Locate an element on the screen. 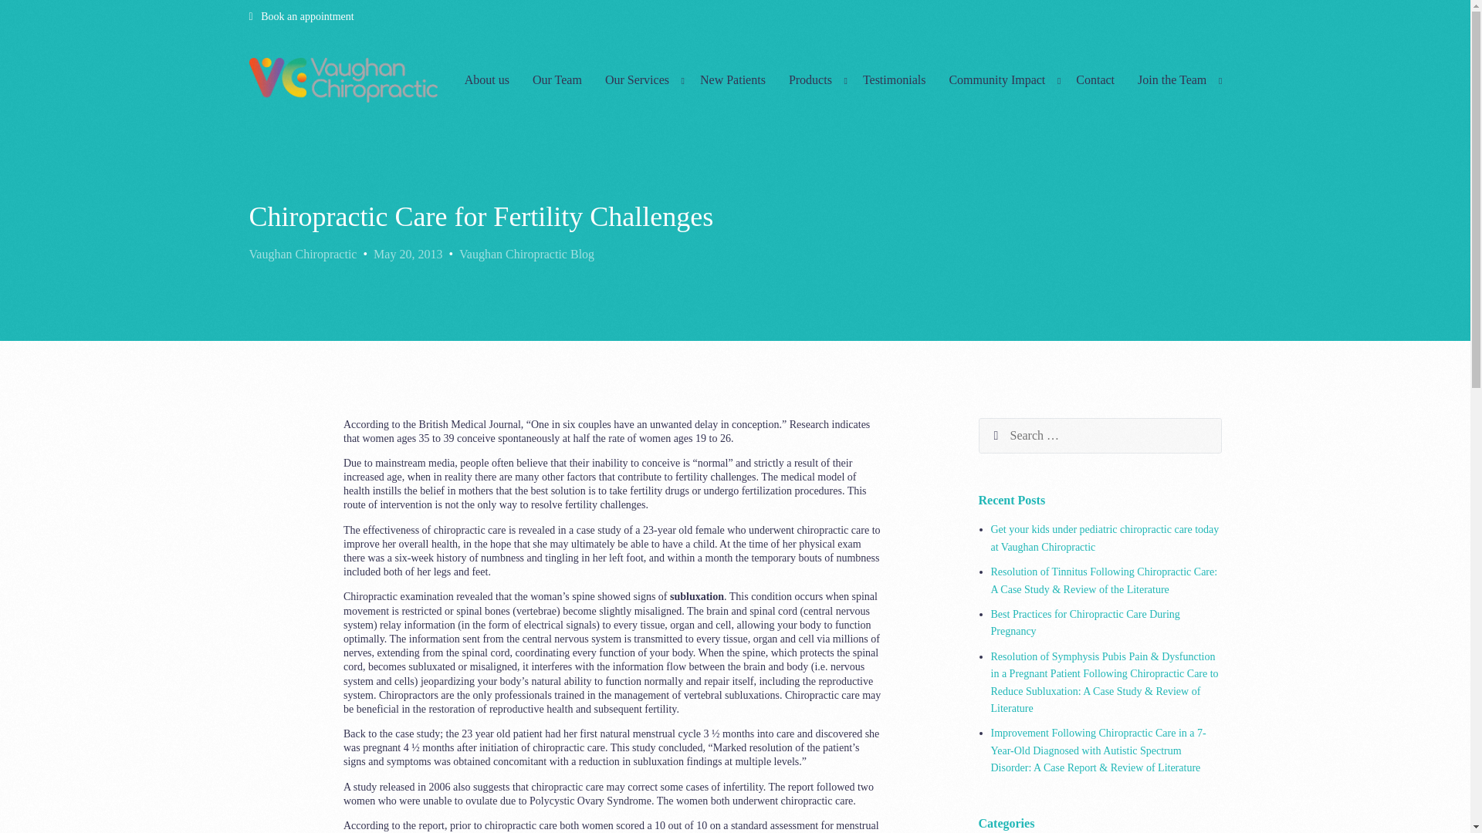 Image resolution: width=1482 pixels, height=833 pixels. Best Practices for Chiropractic Care During Pregnancy is located at coordinates (1085, 623).